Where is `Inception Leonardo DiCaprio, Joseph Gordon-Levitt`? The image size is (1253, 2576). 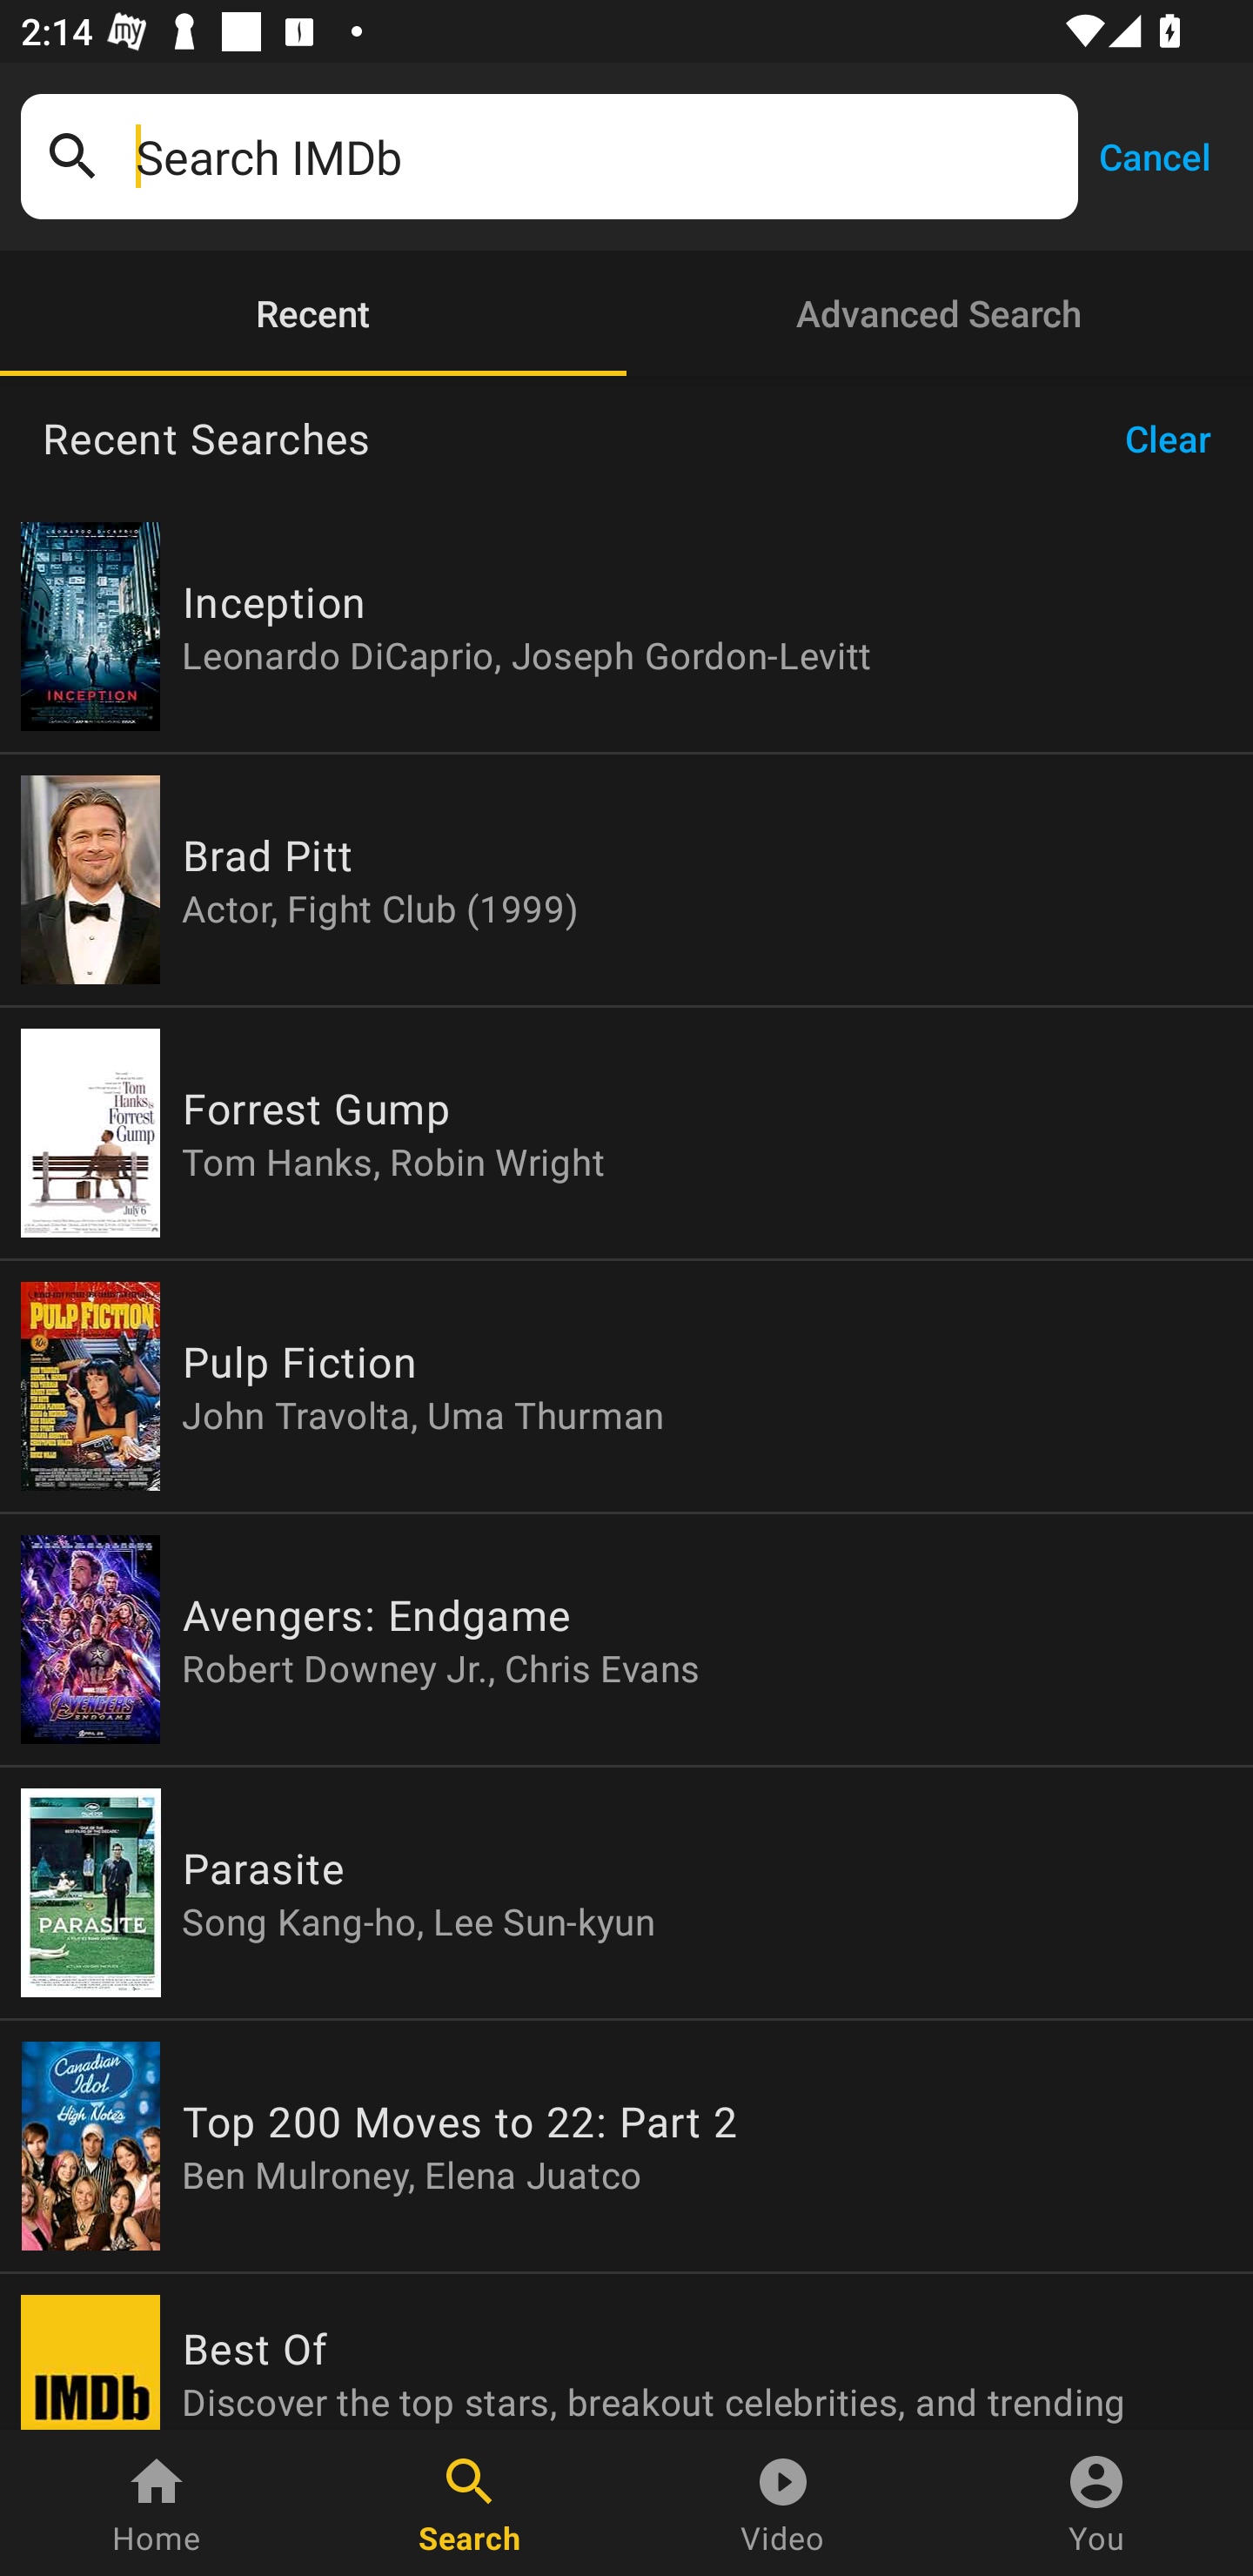
Inception Leonardo DiCaprio, Joseph Gordon-Levitt is located at coordinates (626, 627).